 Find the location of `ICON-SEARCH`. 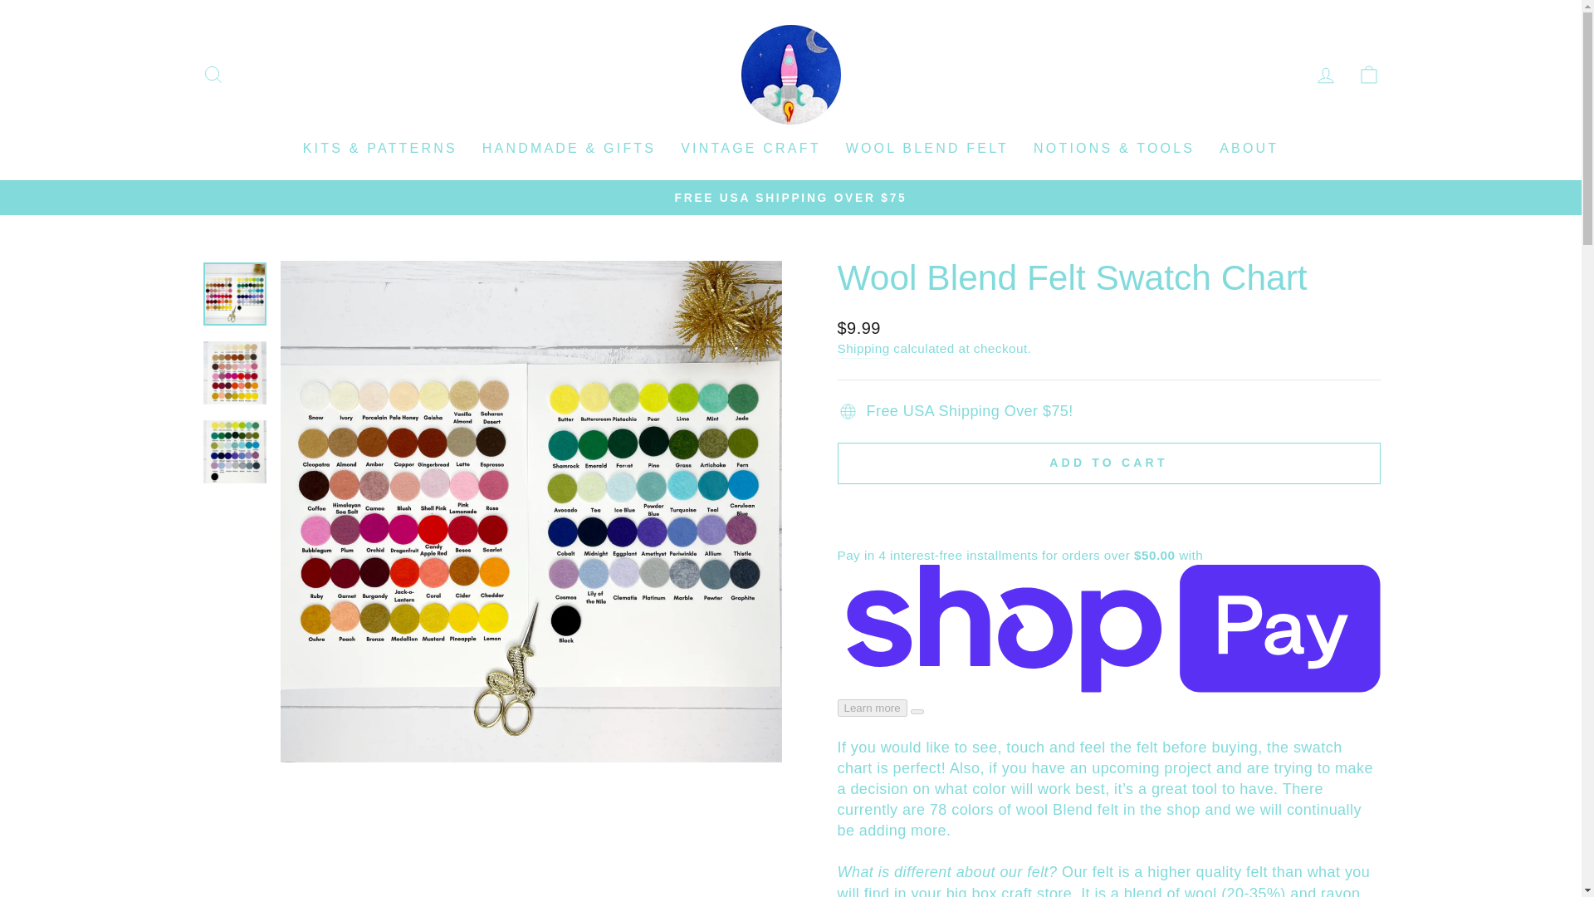

ICON-SEARCH is located at coordinates (213, 74).